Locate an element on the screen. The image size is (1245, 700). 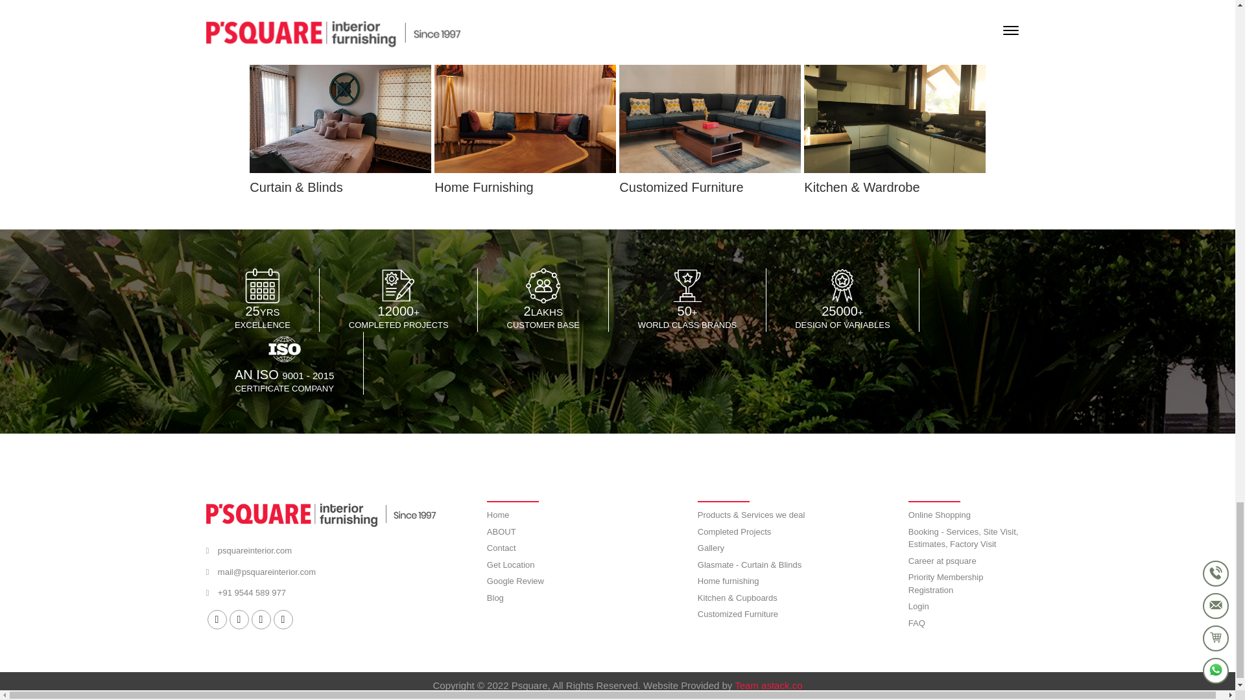
Contact is located at coordinates (501, 548).